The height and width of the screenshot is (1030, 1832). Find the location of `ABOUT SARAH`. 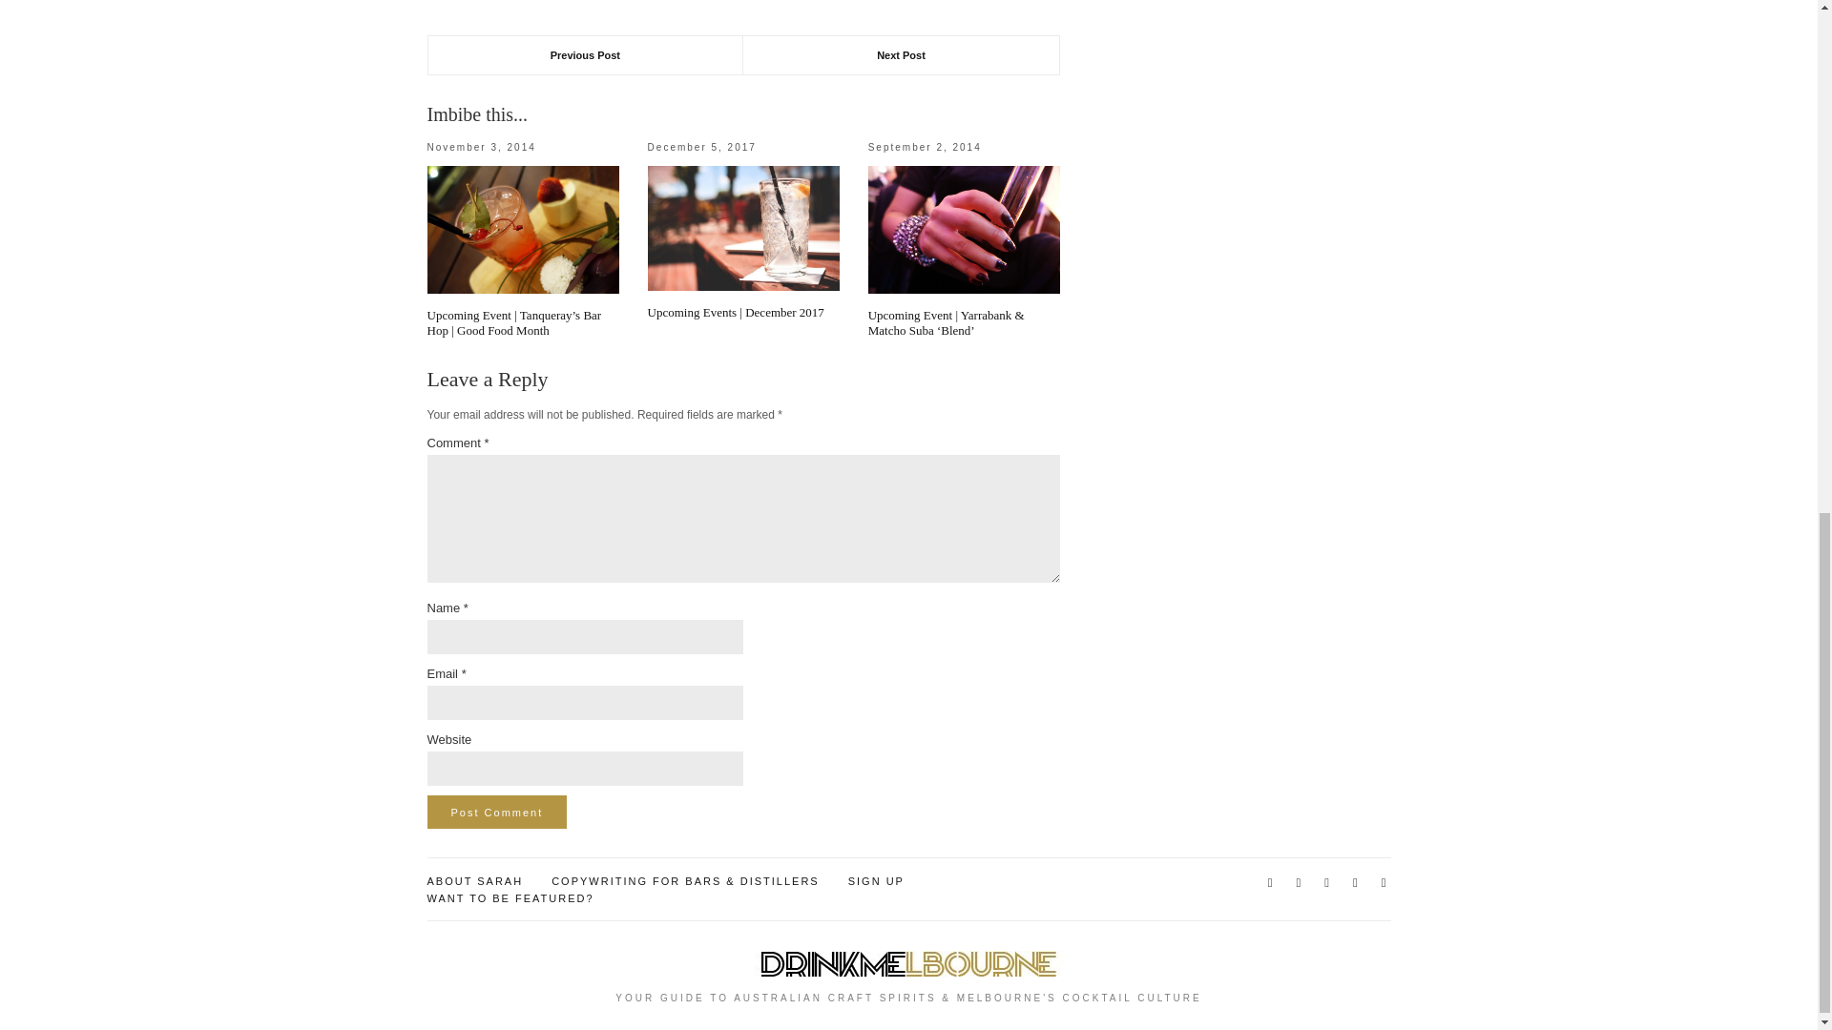

ABOUT SARAH is located at coordinates (475, 881).